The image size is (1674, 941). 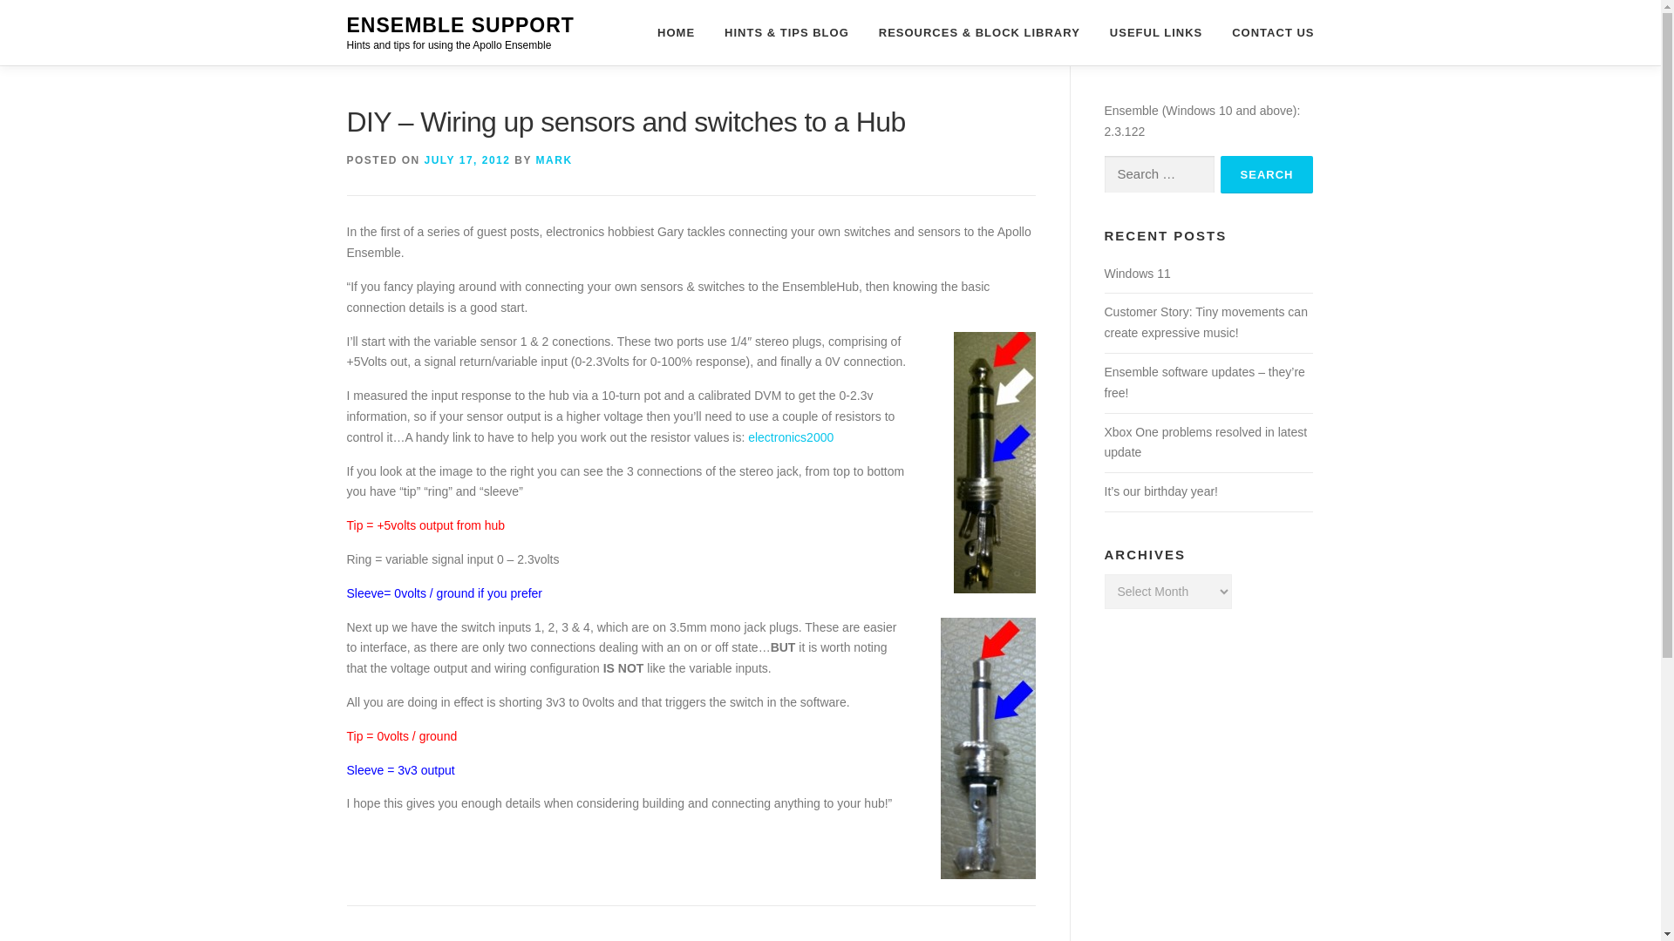 I want to click on electronics2000, so click(x=791, y=437).